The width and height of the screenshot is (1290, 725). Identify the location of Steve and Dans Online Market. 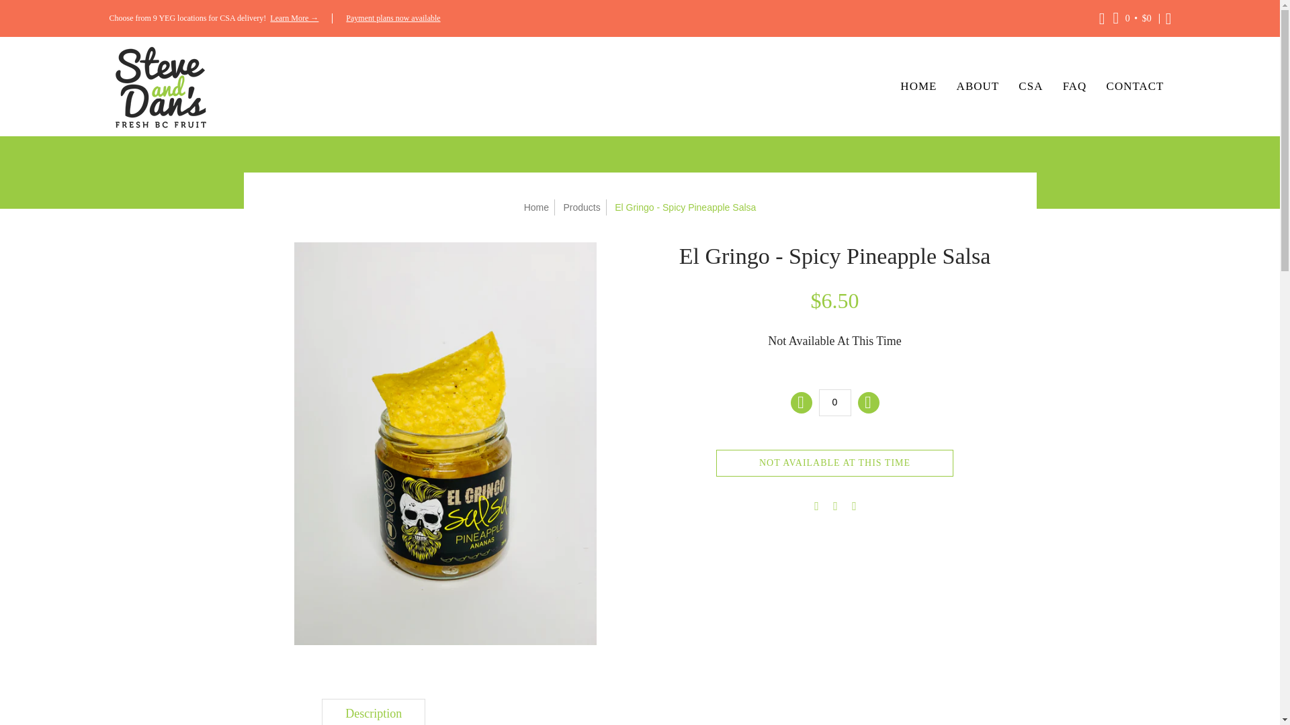
(159, 87).